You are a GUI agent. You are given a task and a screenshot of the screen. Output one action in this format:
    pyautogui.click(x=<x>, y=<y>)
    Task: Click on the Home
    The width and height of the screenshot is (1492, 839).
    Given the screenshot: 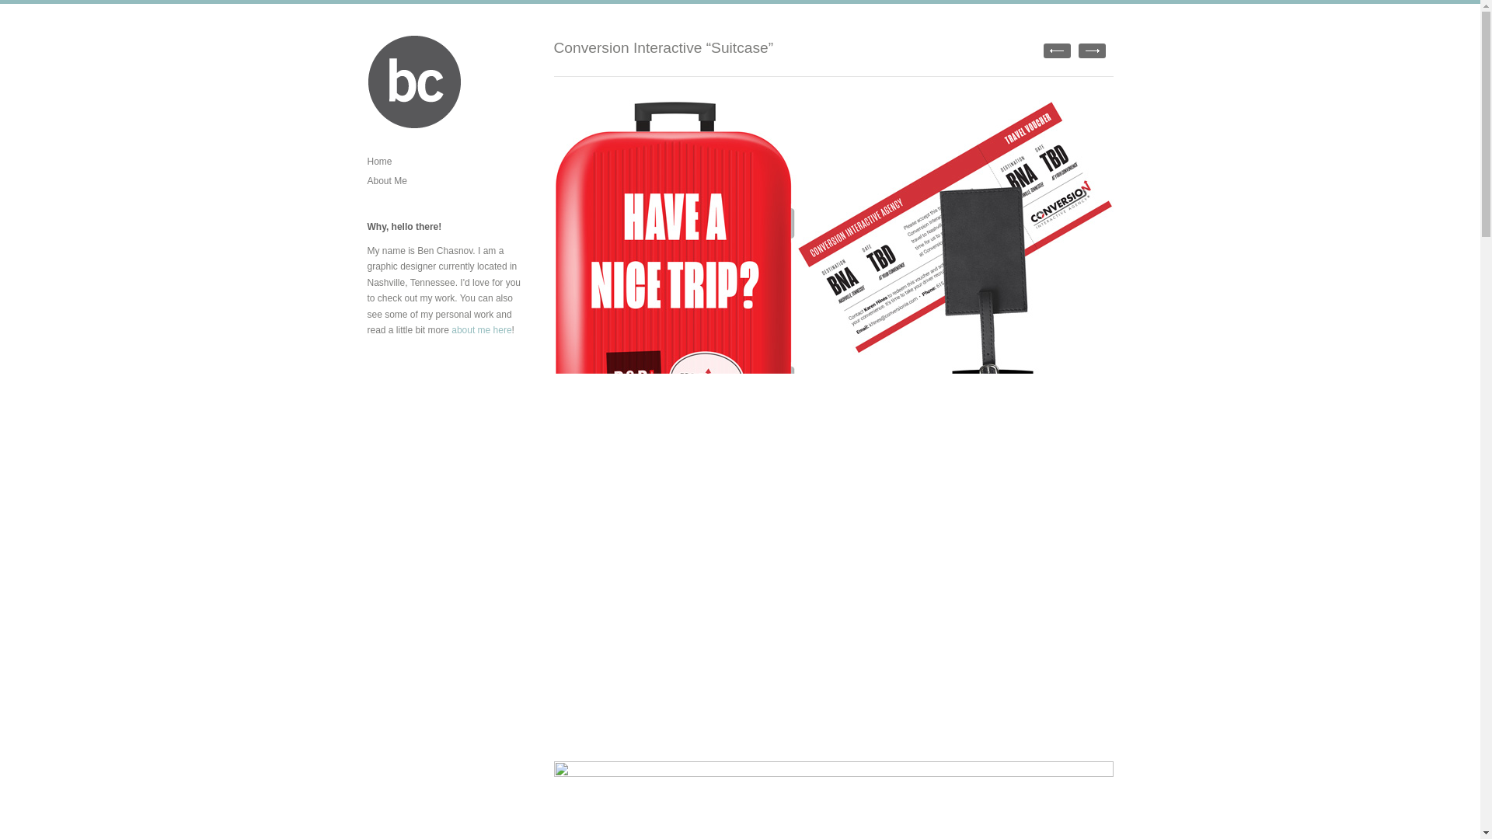 What is the action you would take?
    pyautogui.click(x=379, y=161)
    